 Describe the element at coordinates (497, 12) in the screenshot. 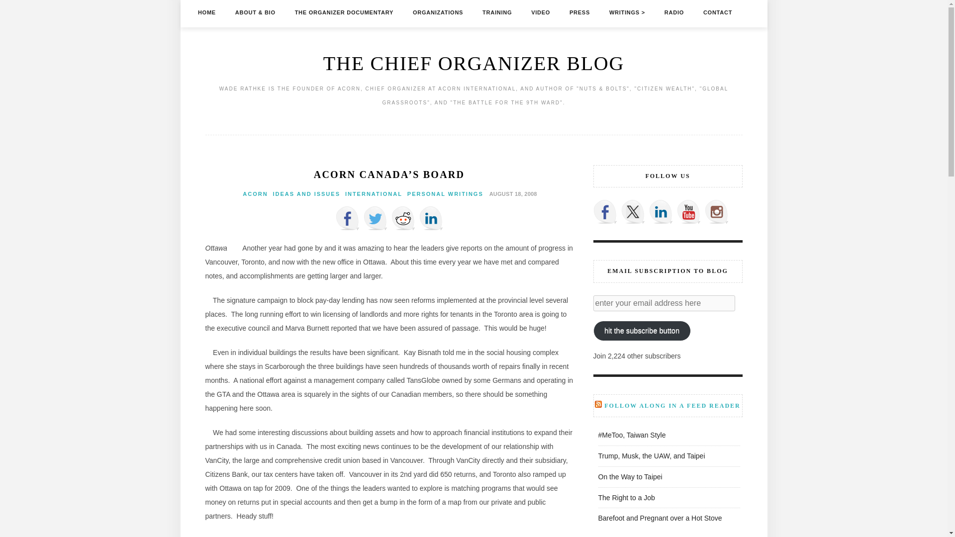

I see `TRAINING` at that location.